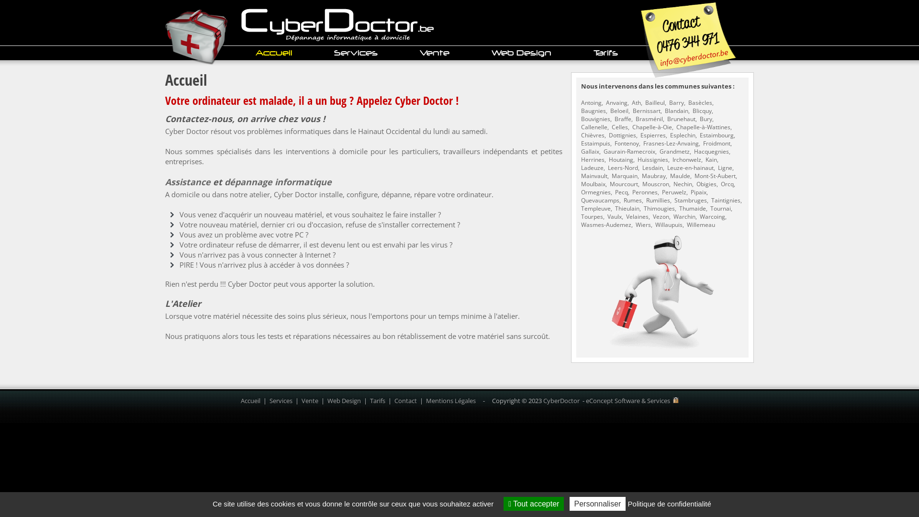 This screenshot has height=517, width=919. I want to click on Personnaliser, so click(598, 504).